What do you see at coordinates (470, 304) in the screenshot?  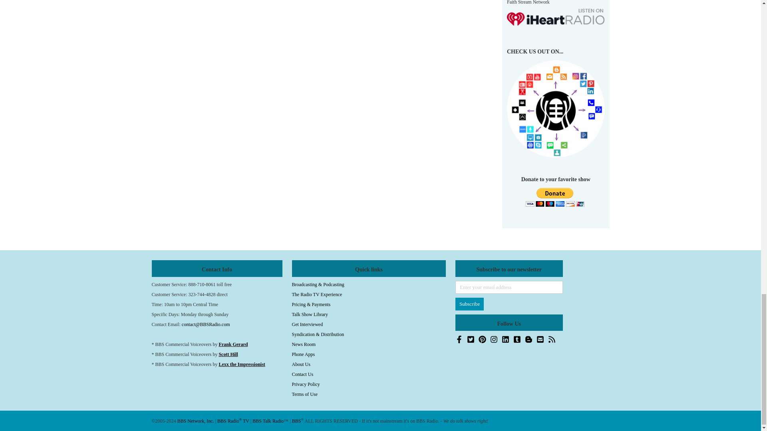 I see `Subscribe` at bounding box center [470, 304].